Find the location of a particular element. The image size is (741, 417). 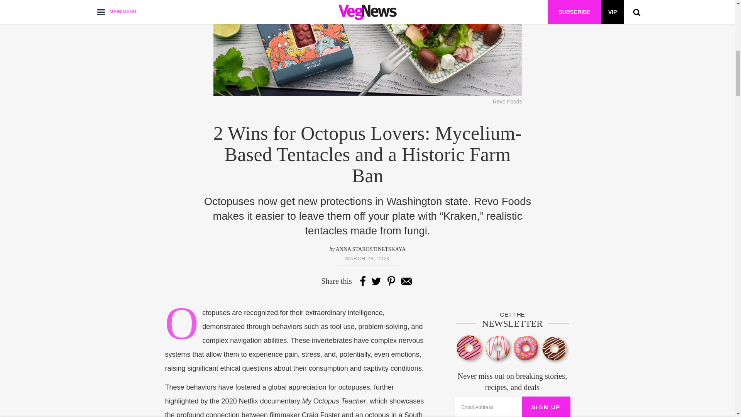

Share article on Twitter is located at coordinates (376, 281).